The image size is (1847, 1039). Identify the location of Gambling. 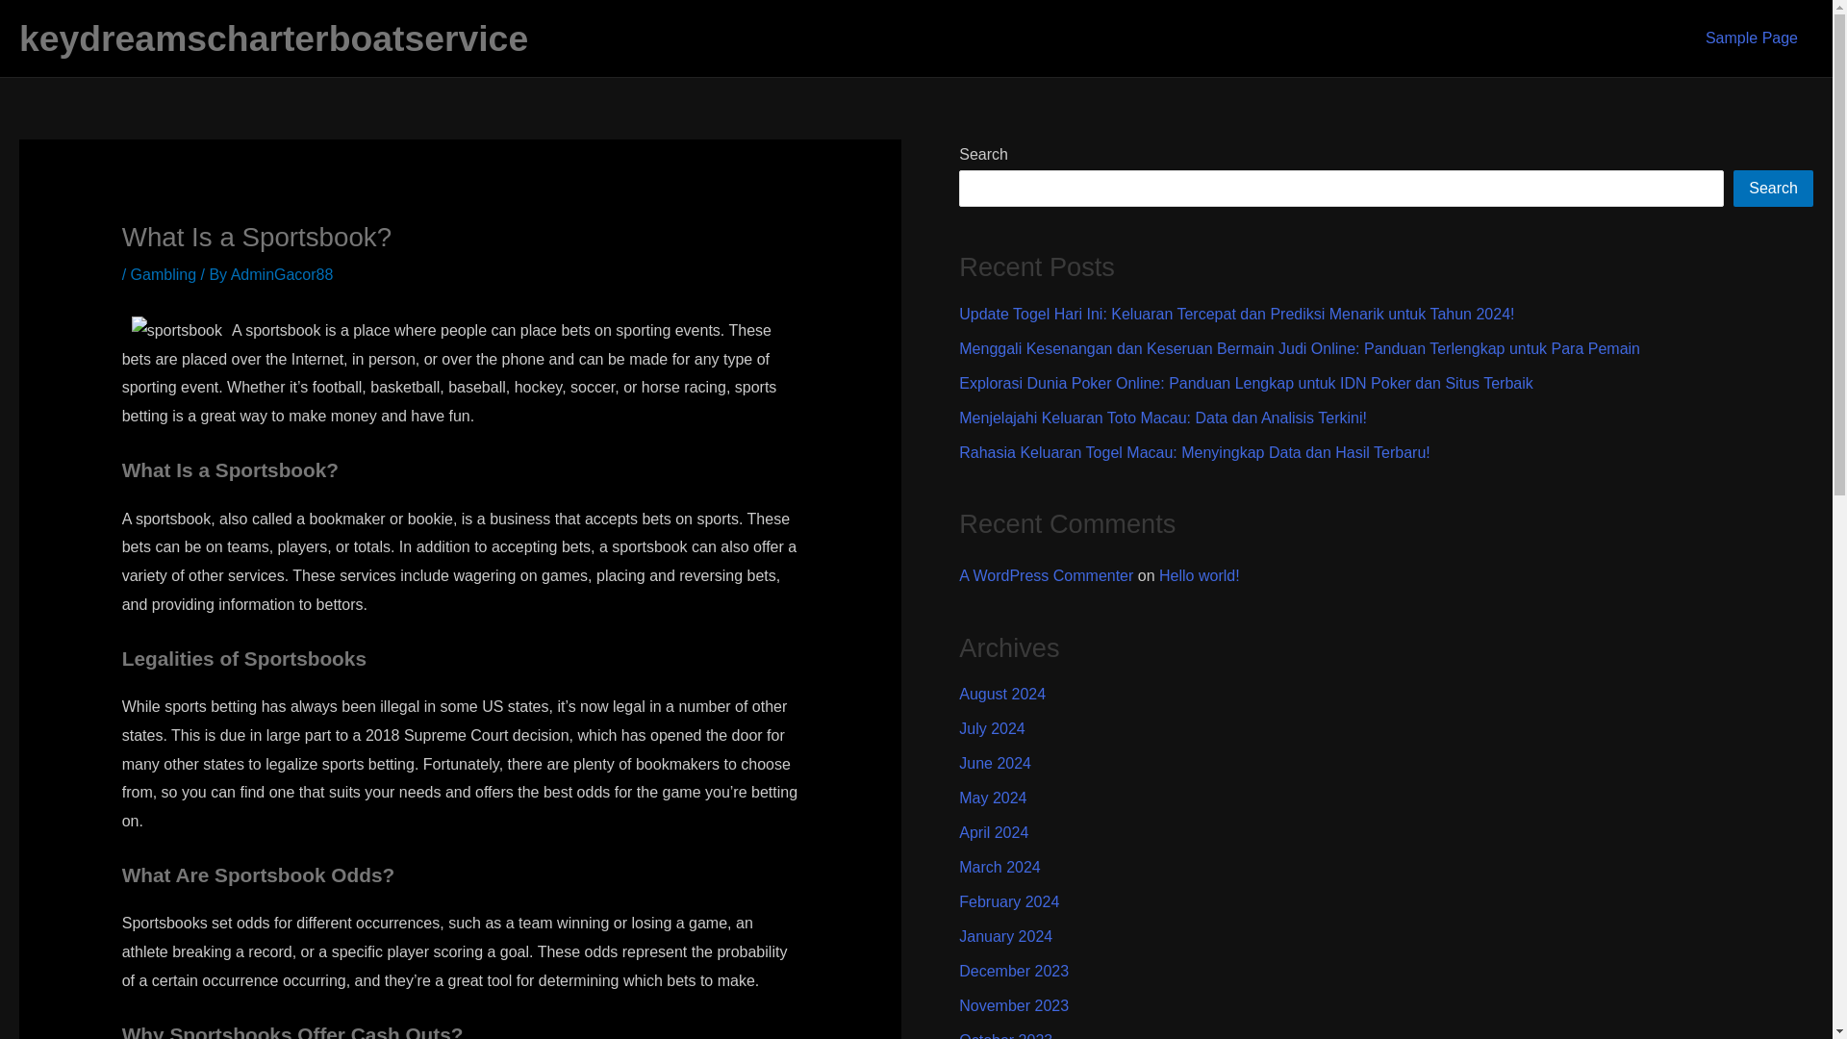
(164, 273).